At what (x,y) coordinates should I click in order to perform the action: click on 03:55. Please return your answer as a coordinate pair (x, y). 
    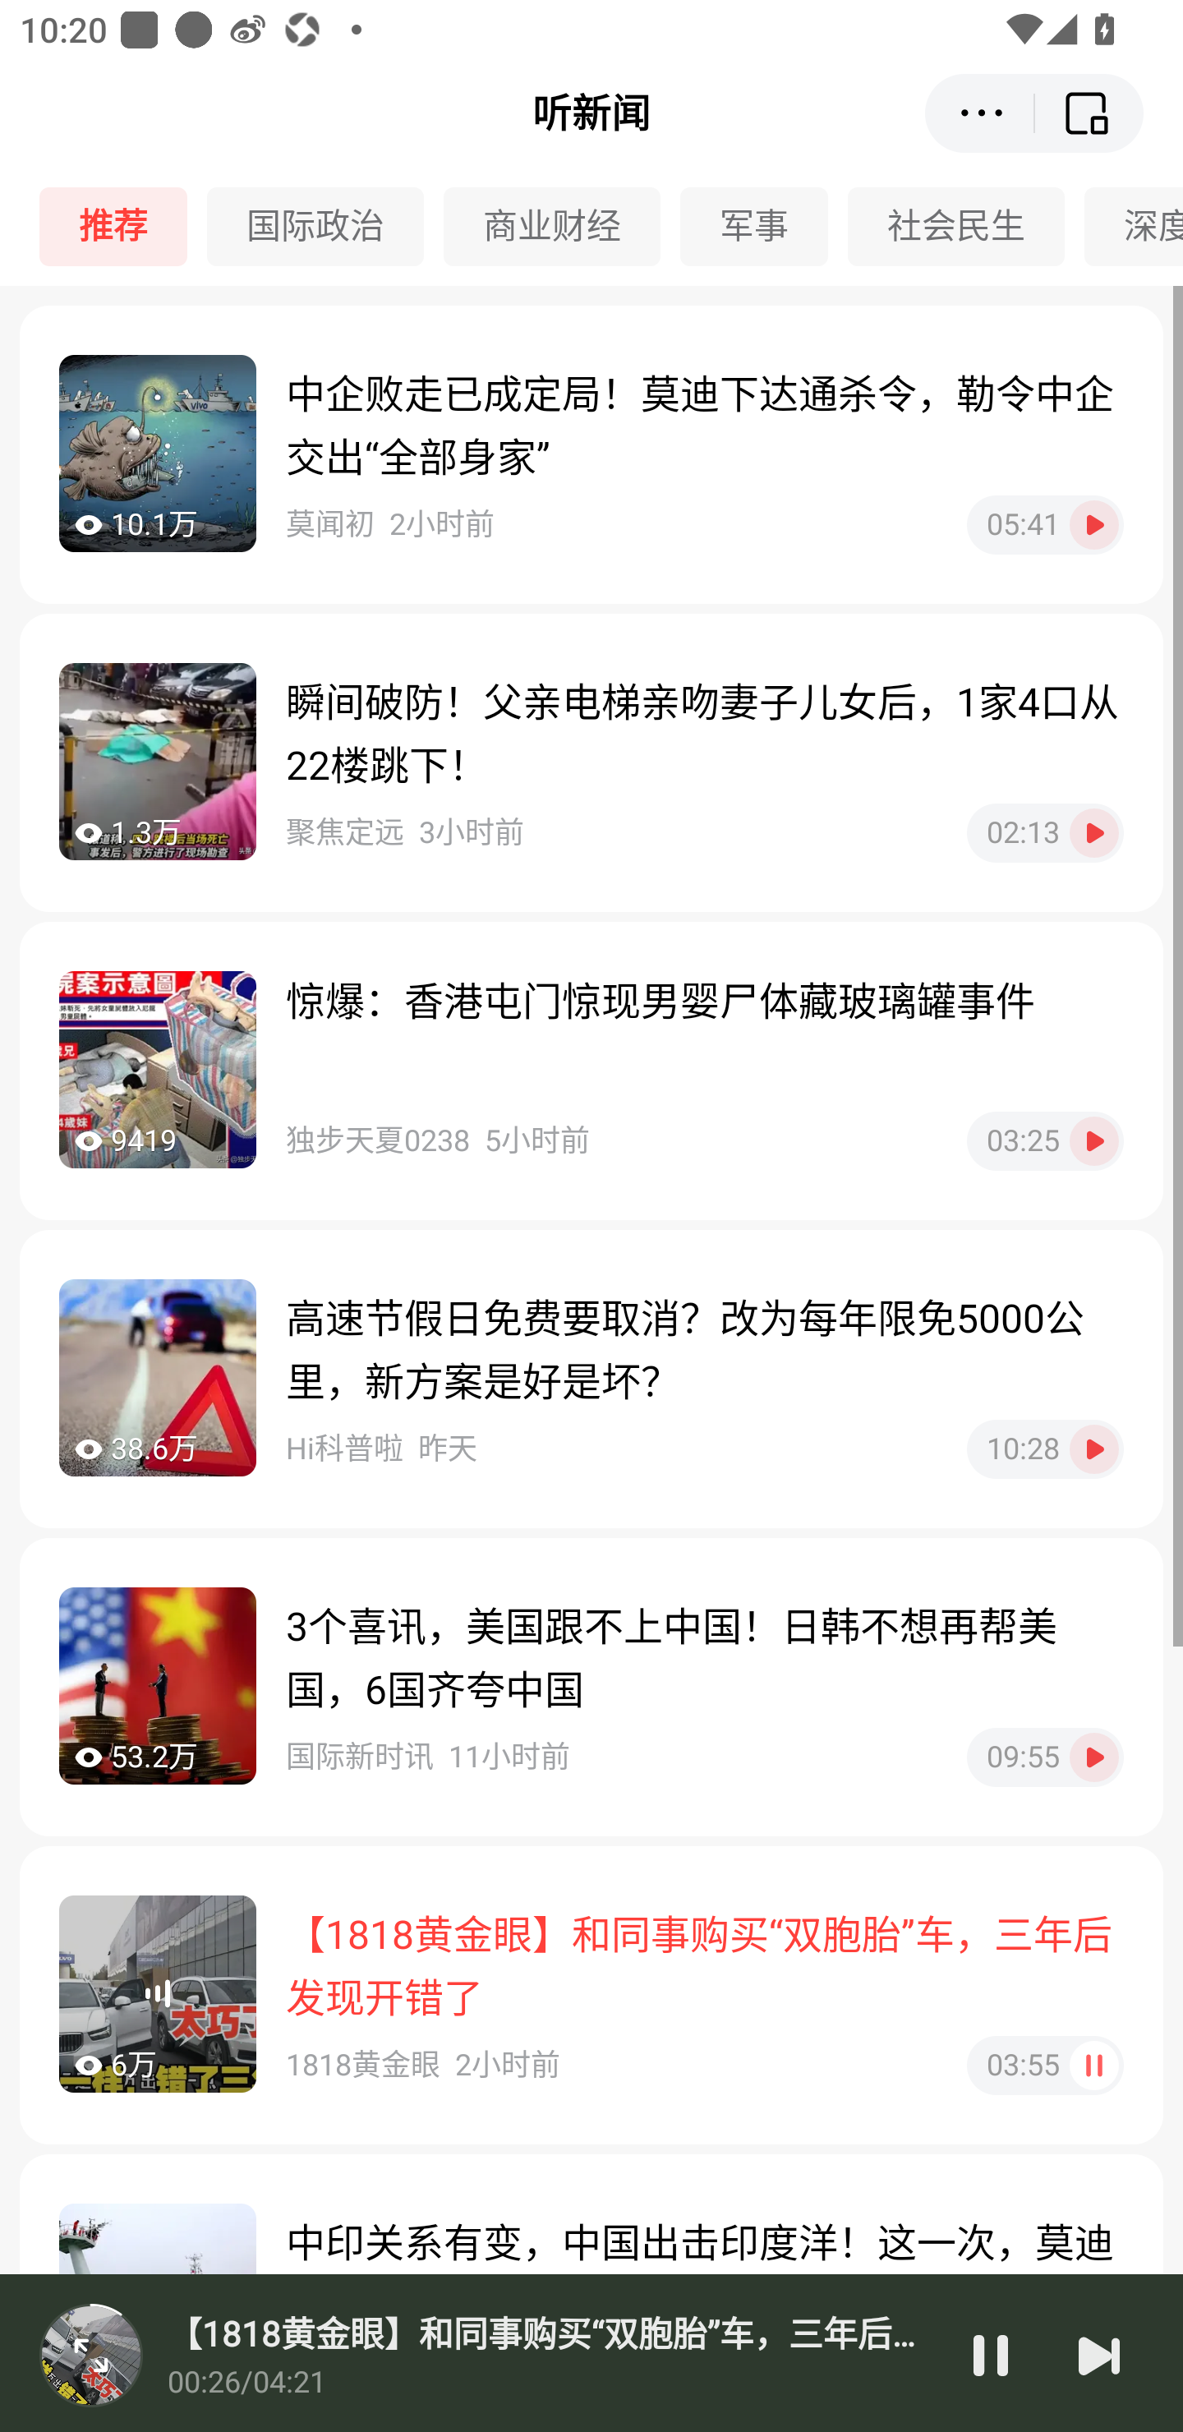
    Looking at the image, I should click on (1045, 2064).